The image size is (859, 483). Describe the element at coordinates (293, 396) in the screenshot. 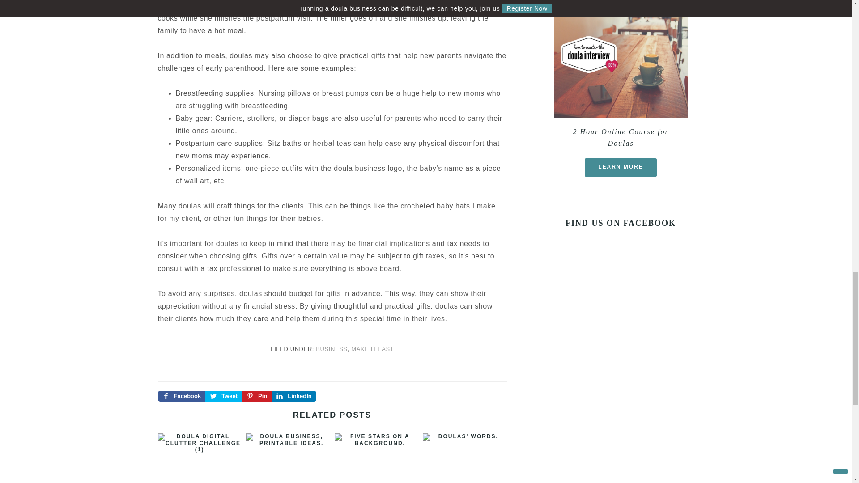

I see `Share on LinkedIn` at that location.